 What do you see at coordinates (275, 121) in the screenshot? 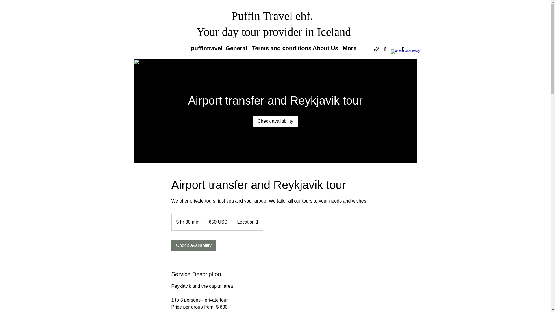
I see `Check availability` at bounding box center [275, 121].